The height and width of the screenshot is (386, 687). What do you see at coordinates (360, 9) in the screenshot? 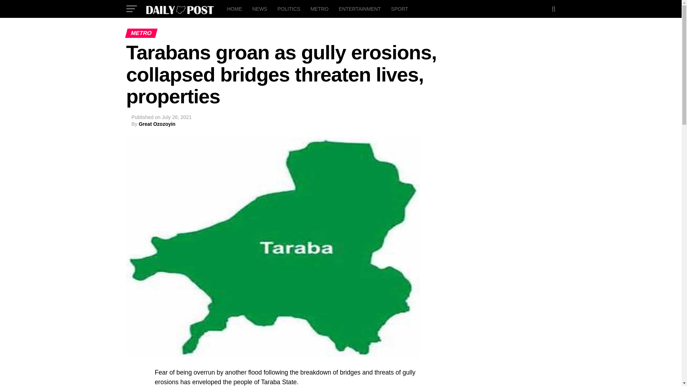
I see `ENTERTAINMENT` at bounding box center [360, 9].